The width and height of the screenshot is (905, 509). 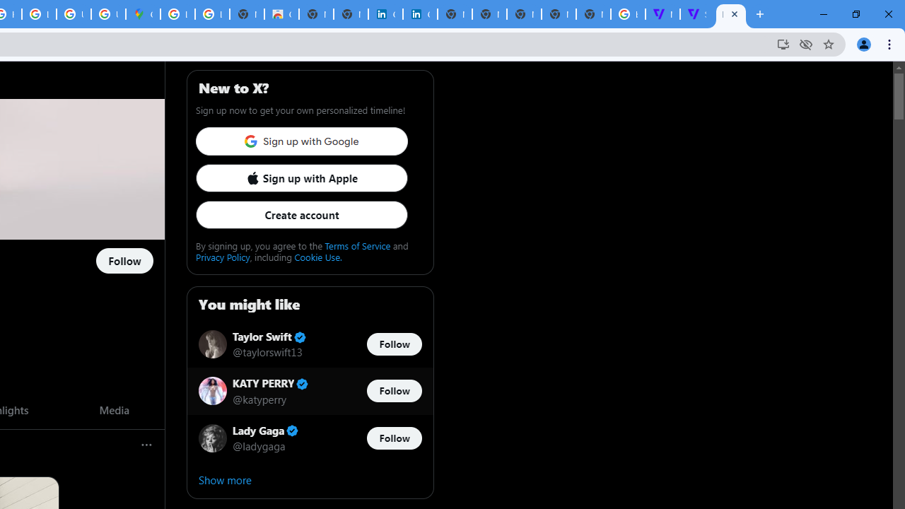 I want to click on Follow @katyperry, so click(x=394, y=392).